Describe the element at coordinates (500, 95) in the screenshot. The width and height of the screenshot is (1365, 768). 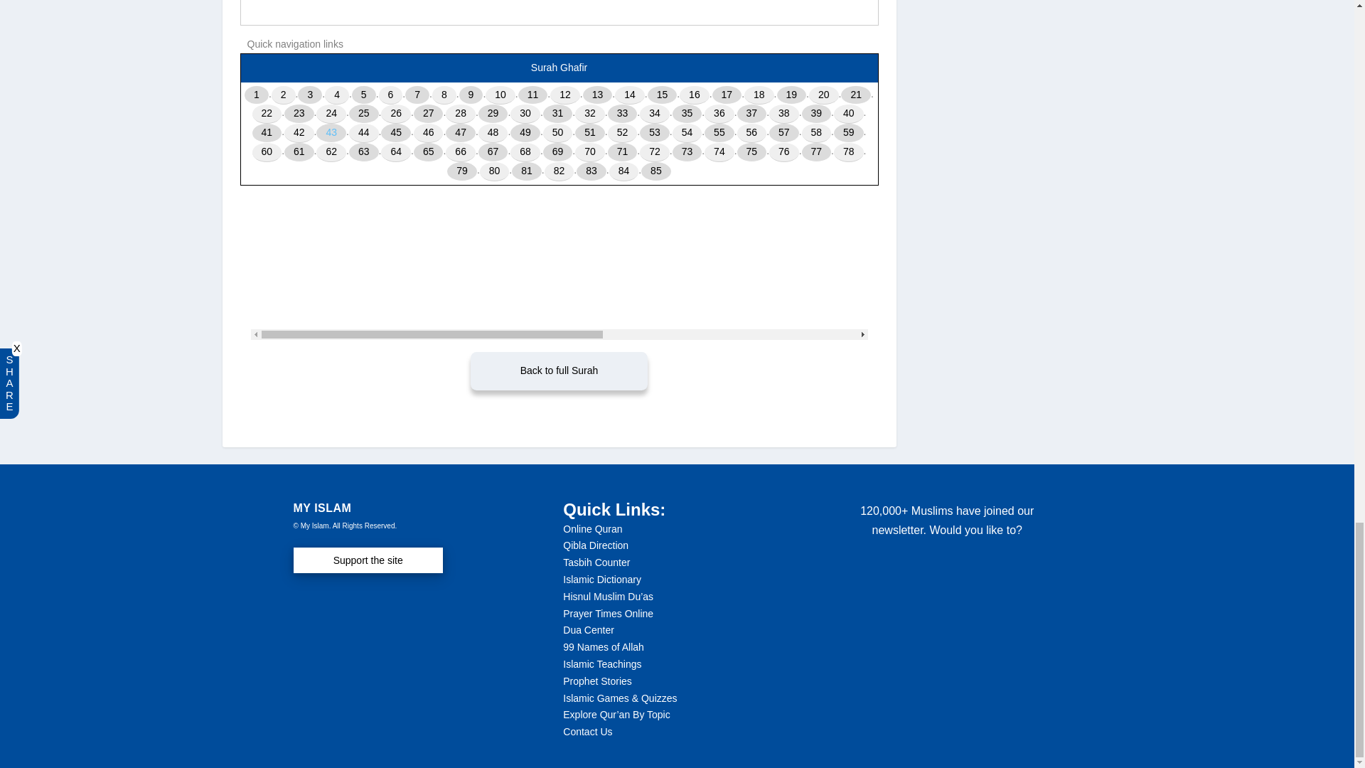
I see `10` at that location.